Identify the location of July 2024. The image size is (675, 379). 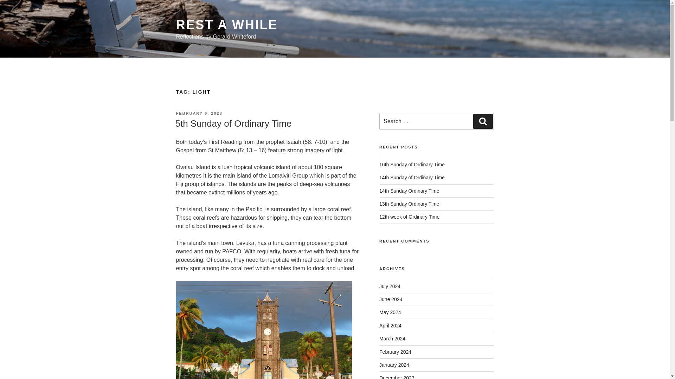
(390, 286).